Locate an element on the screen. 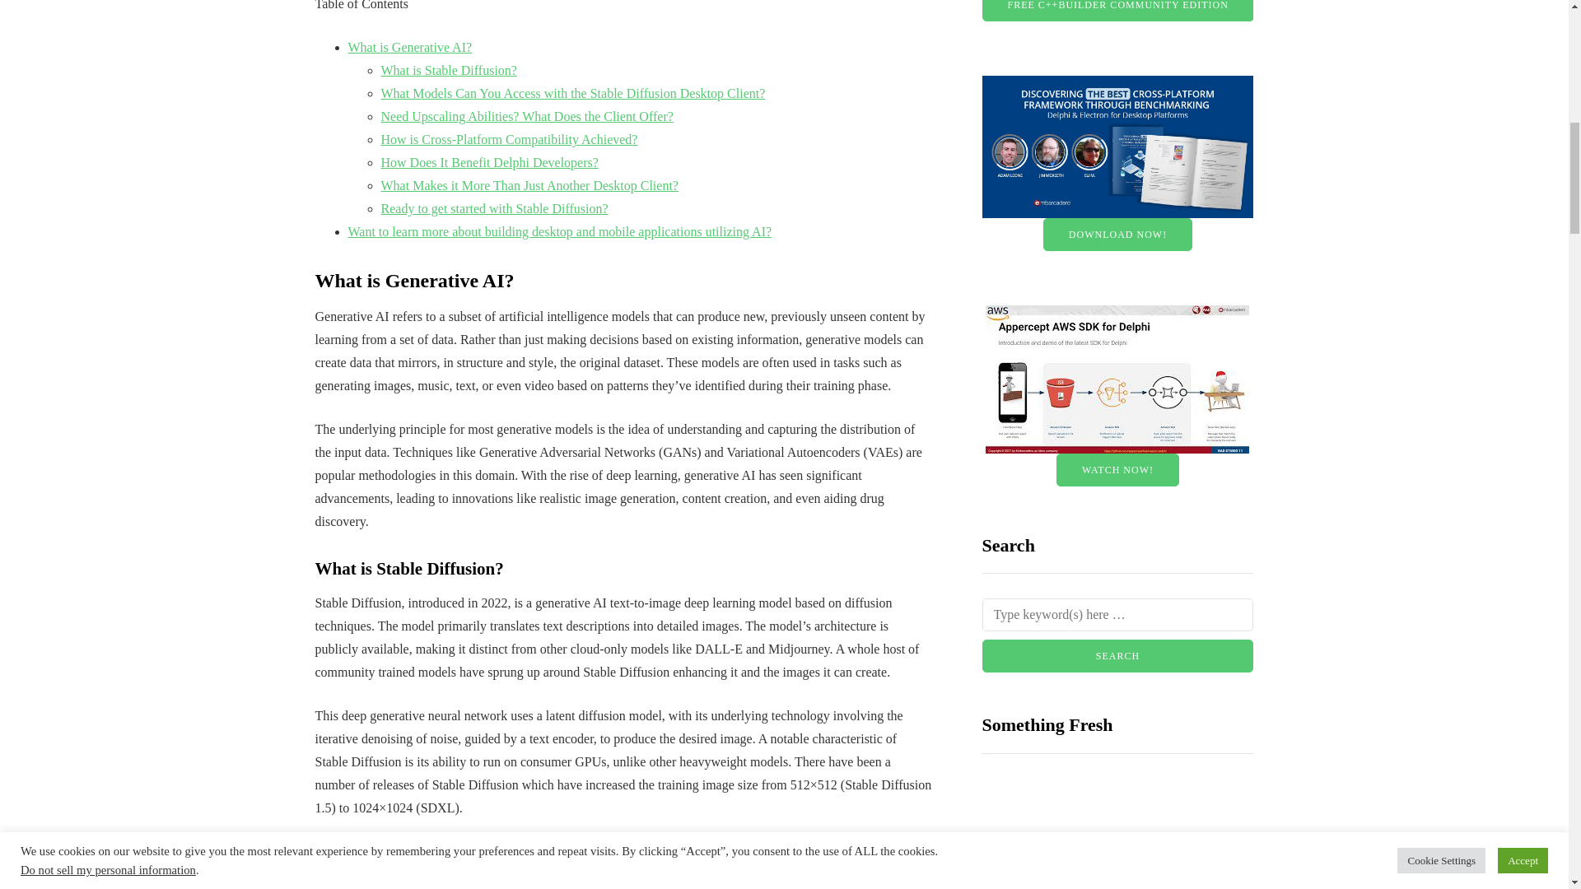 The width and height of the screenshot is (1581, 889). How is Cross-Platform Compatibility Achieved? is located at coordinates (509, 139).